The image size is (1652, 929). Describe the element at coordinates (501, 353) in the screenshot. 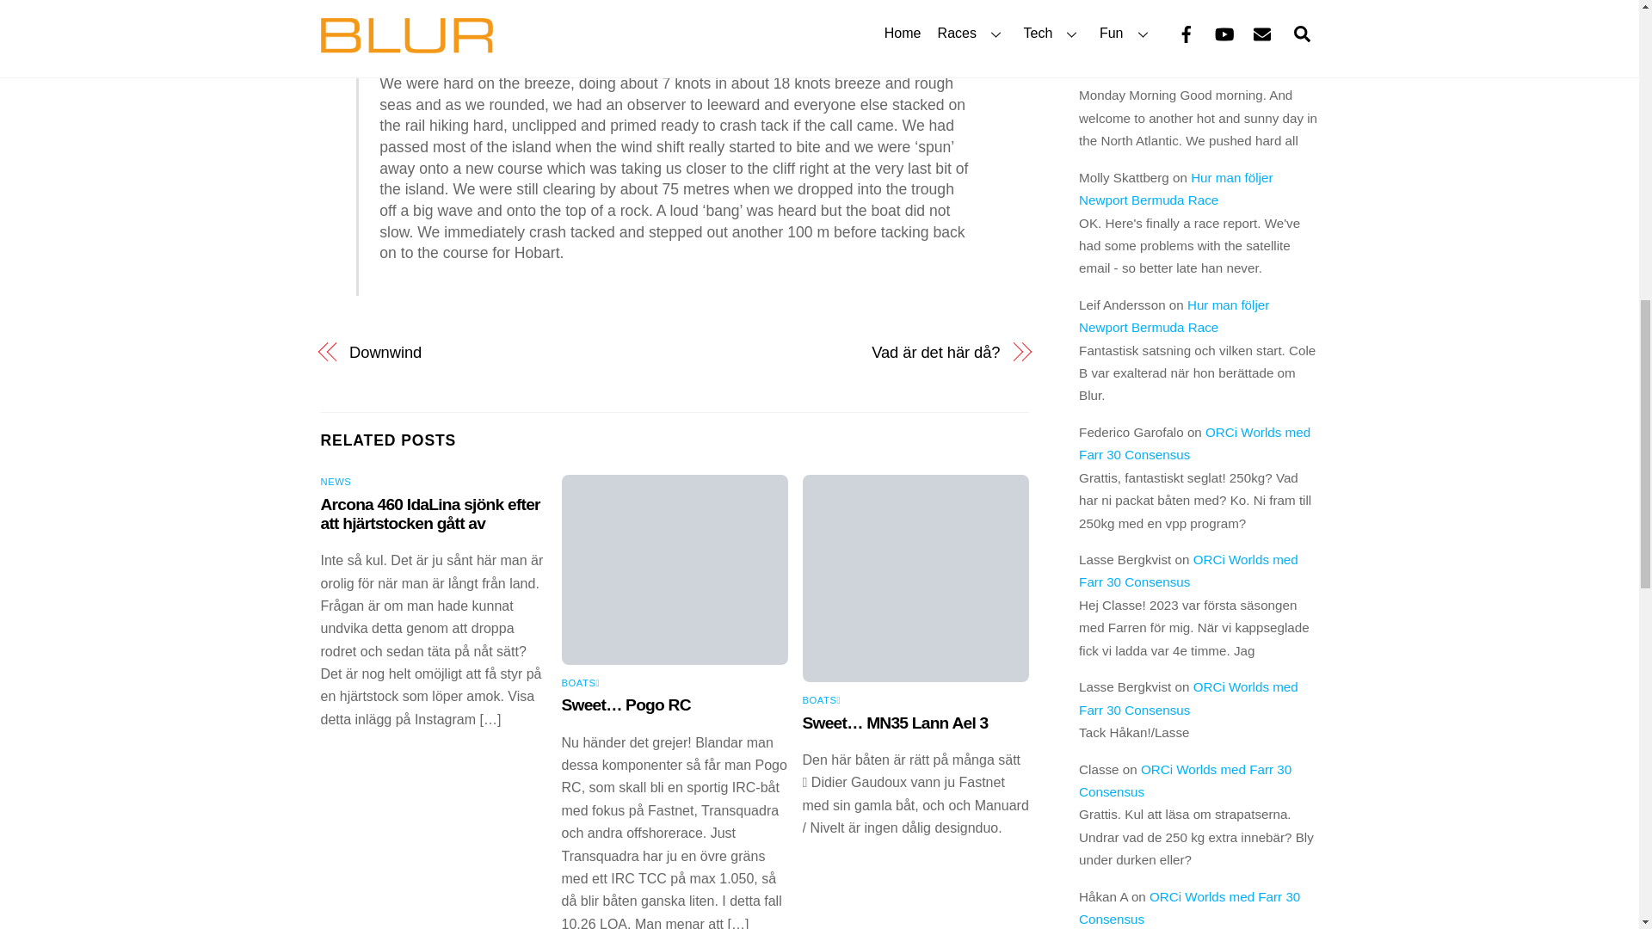

I see `Downwind` at that location.